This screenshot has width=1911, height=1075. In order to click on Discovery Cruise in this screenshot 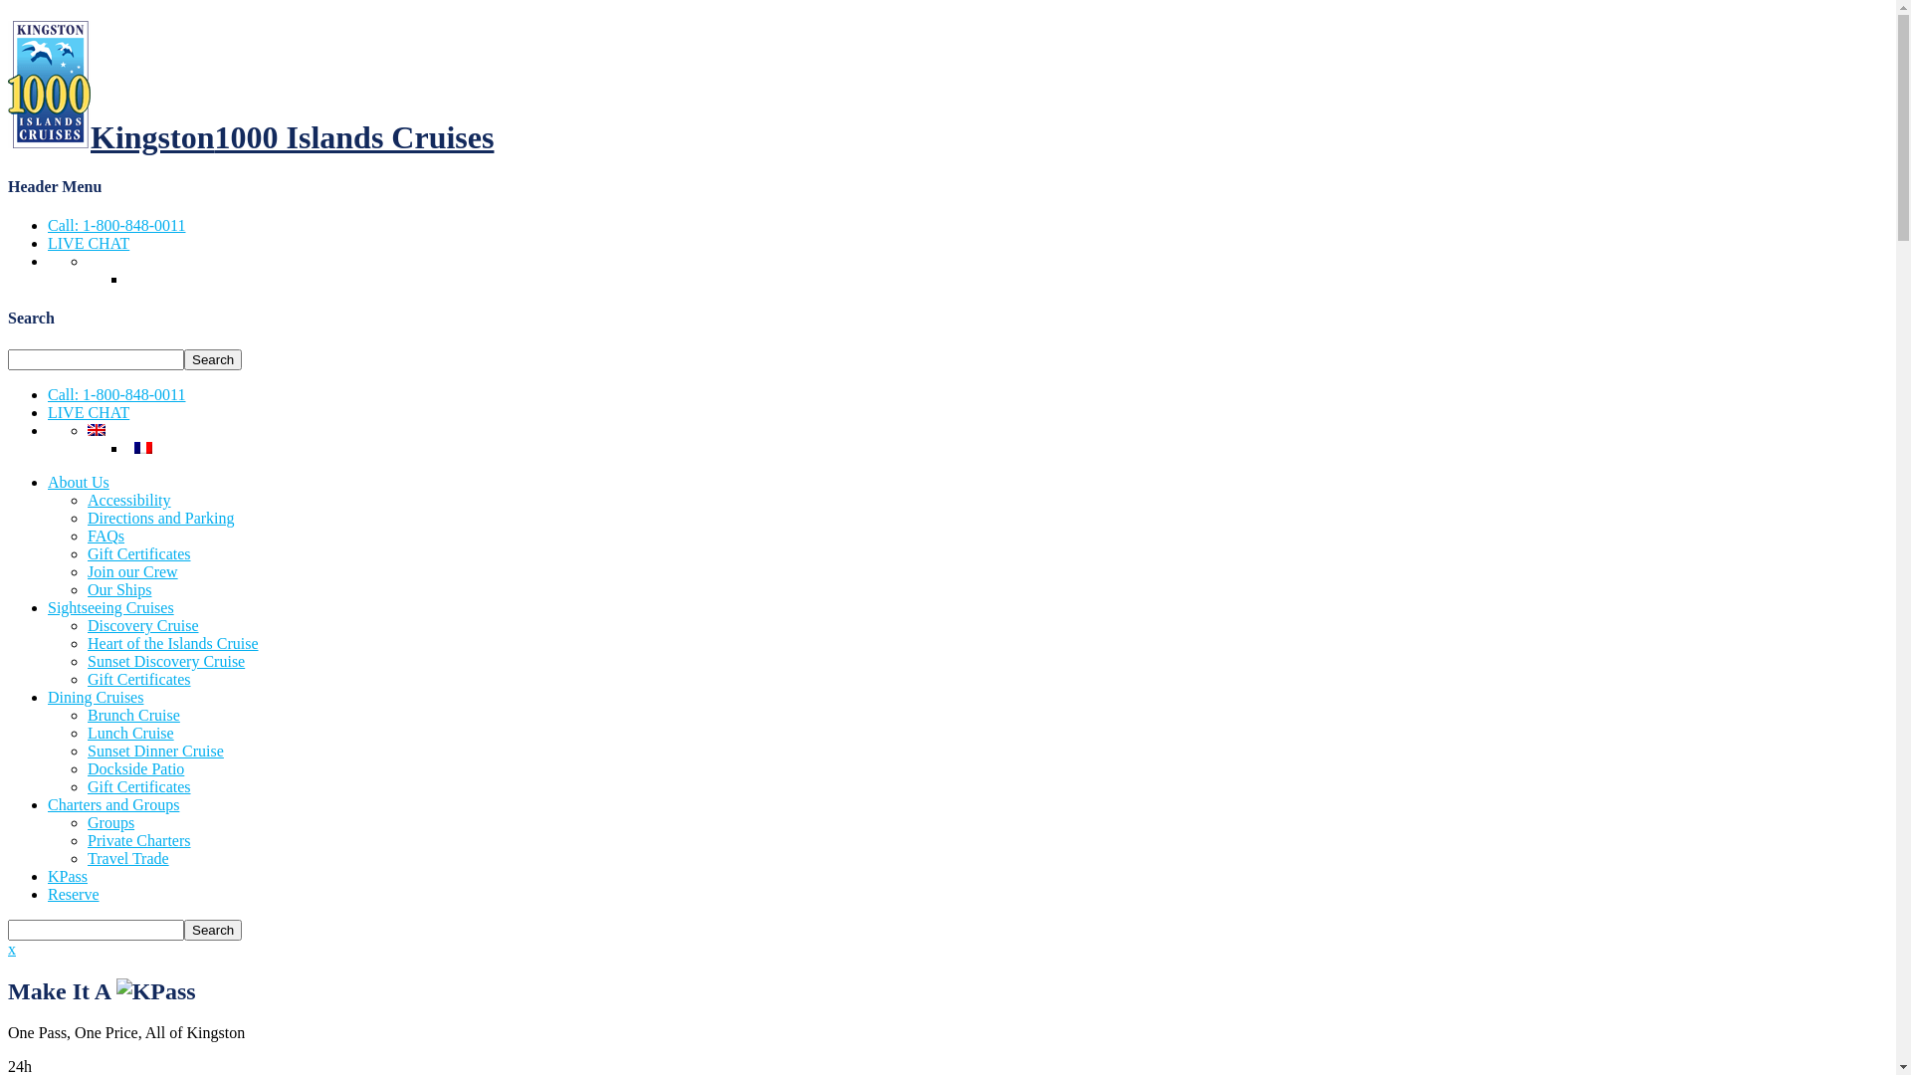, I will do `click(143, 625)`.